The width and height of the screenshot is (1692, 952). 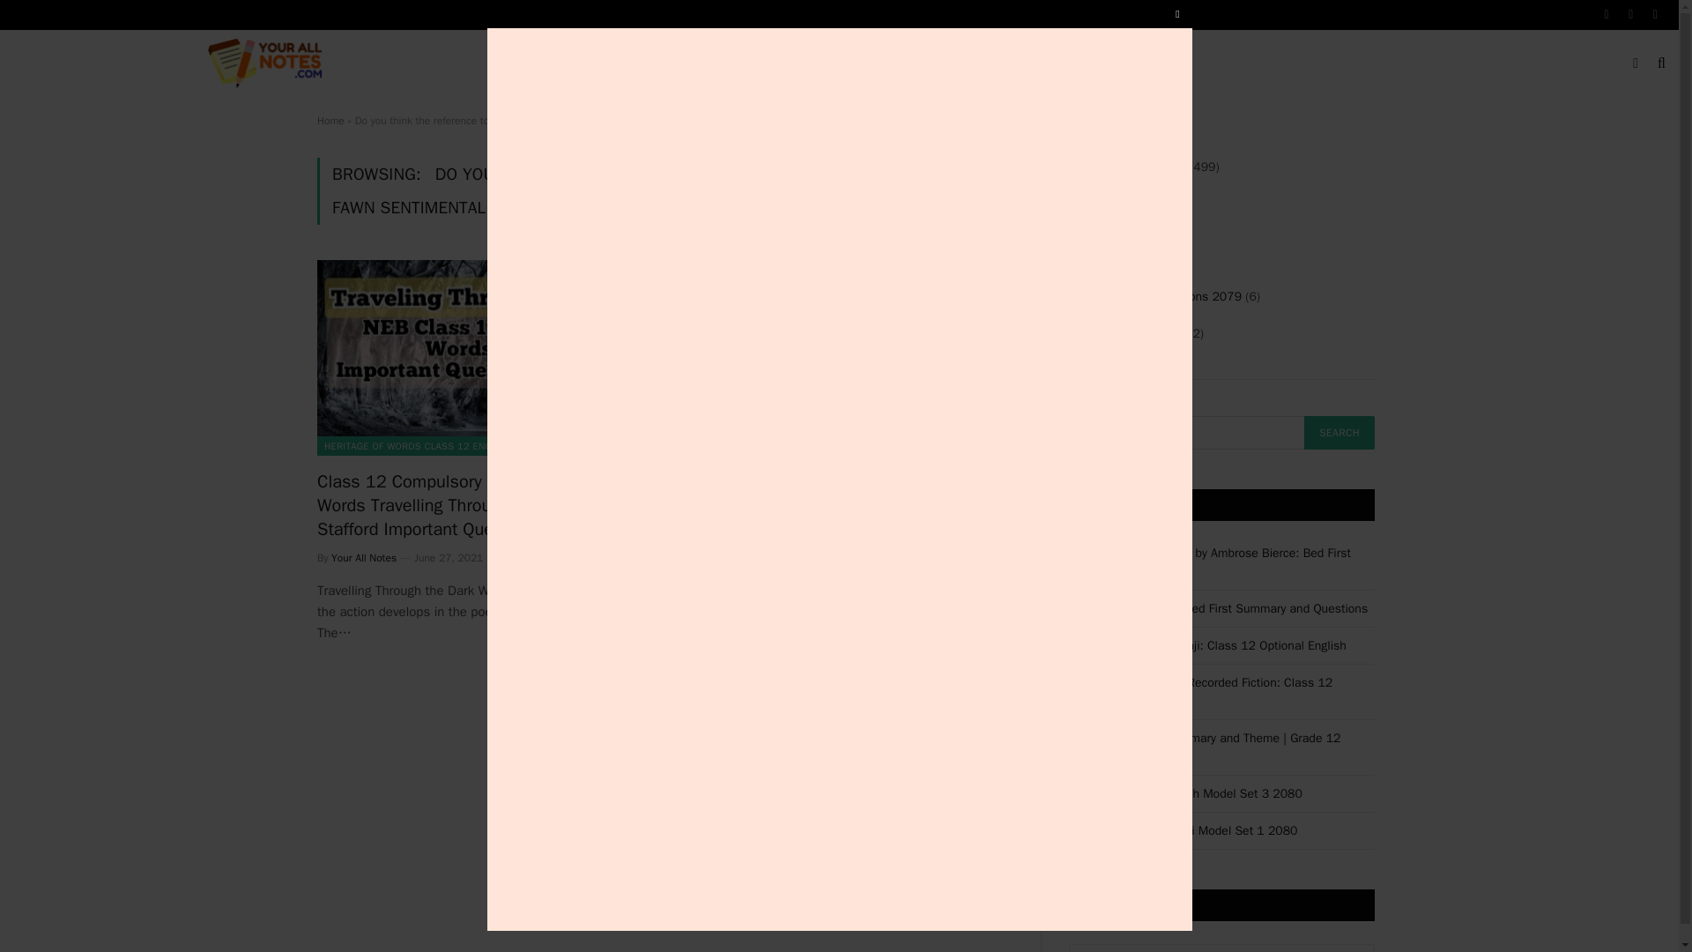 I want to click on Home, so click(x=571, y=63).